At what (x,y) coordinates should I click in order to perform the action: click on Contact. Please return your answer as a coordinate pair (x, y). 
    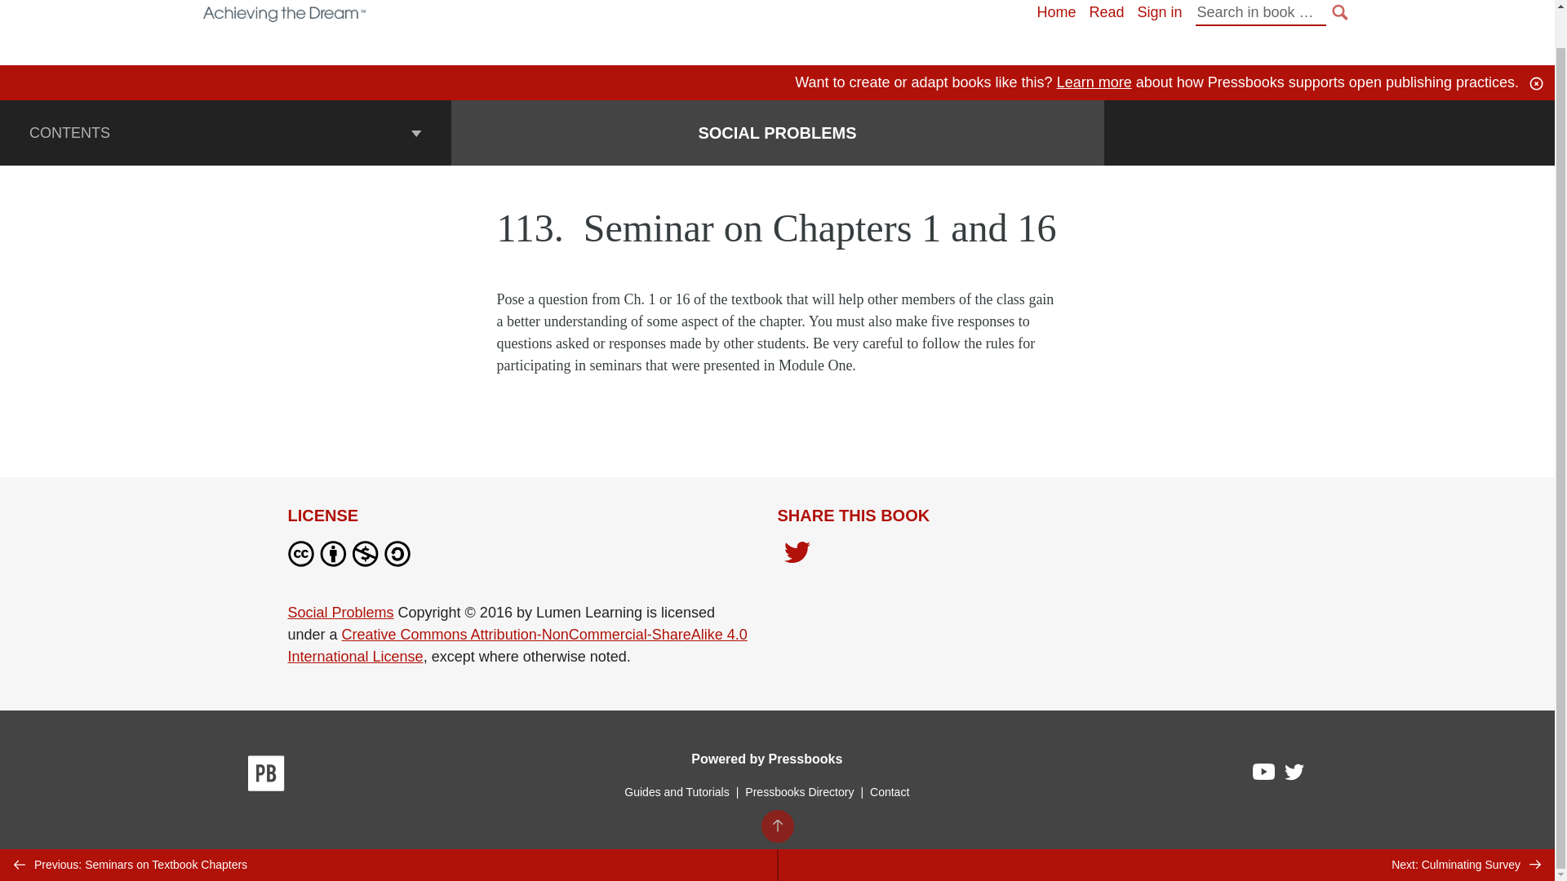
    Looking at the image, I should click on (889, 791).